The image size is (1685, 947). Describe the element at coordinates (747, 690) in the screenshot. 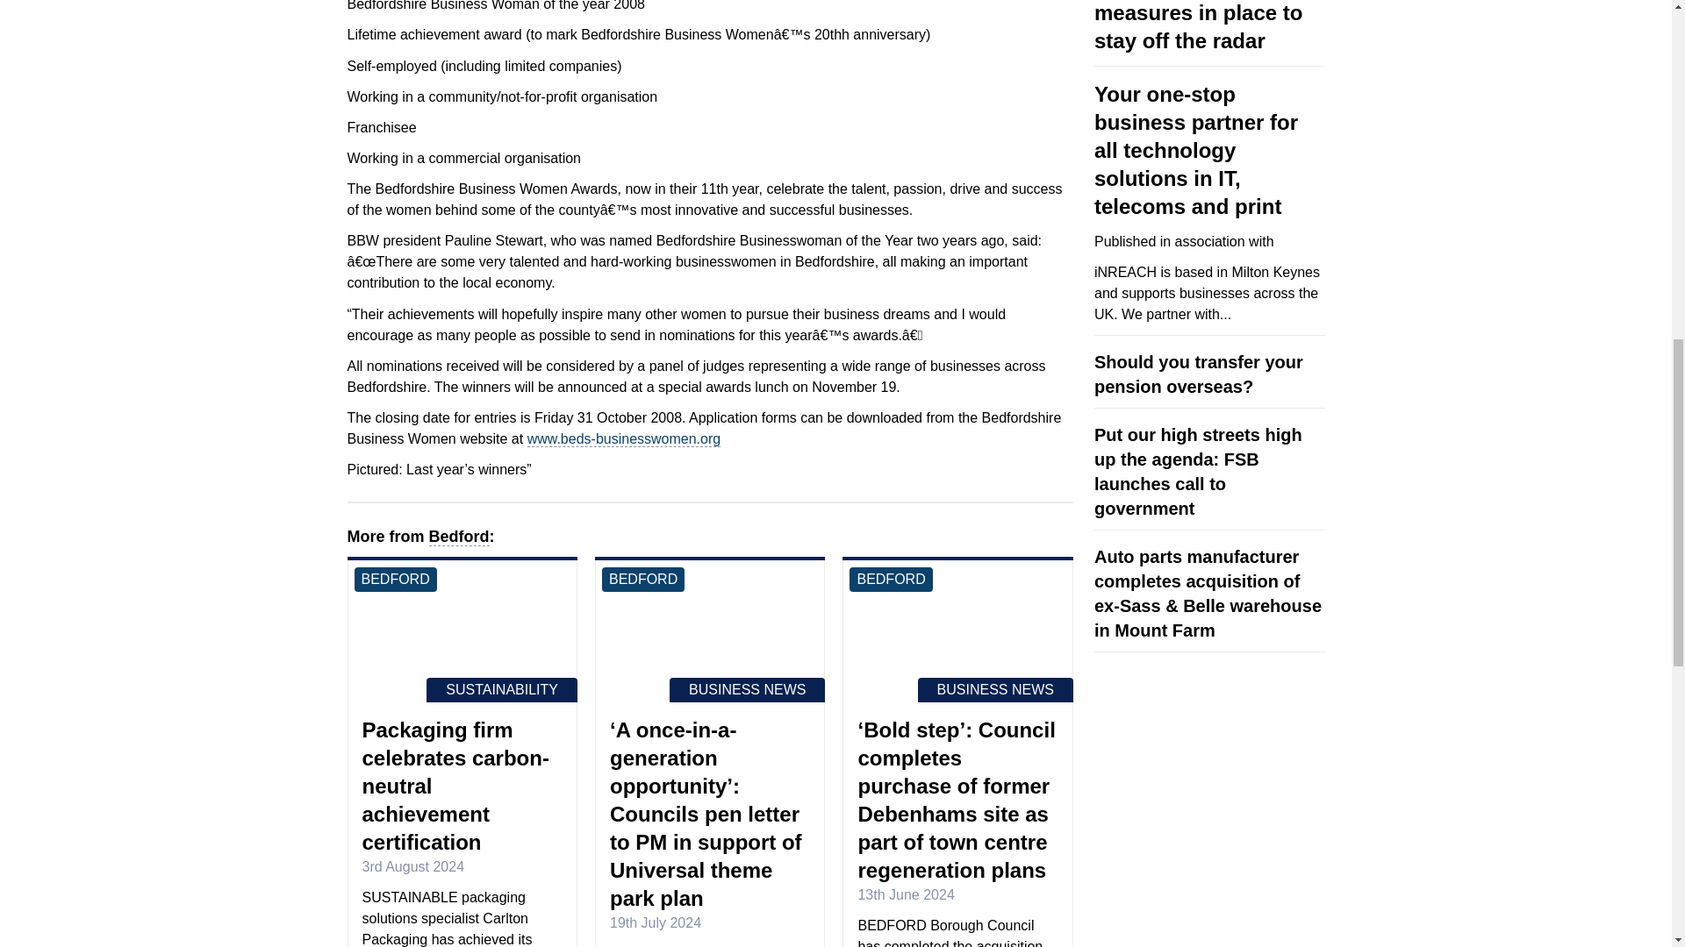

I see `See all business news` at that location.